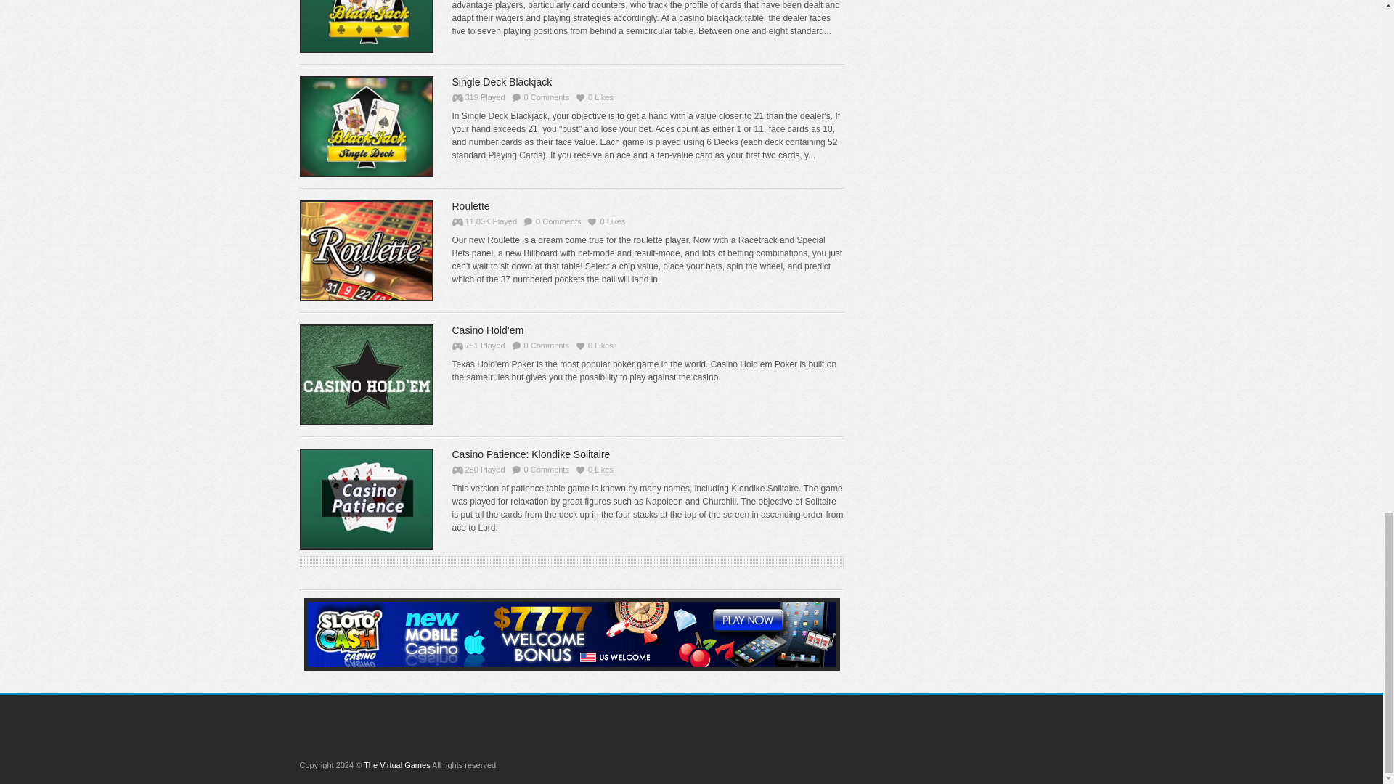 Image resolution: width=1394 pixels, height=784 pixels. I want to click on Casino Patience: Klondike Solitaire, so click(366, 499).